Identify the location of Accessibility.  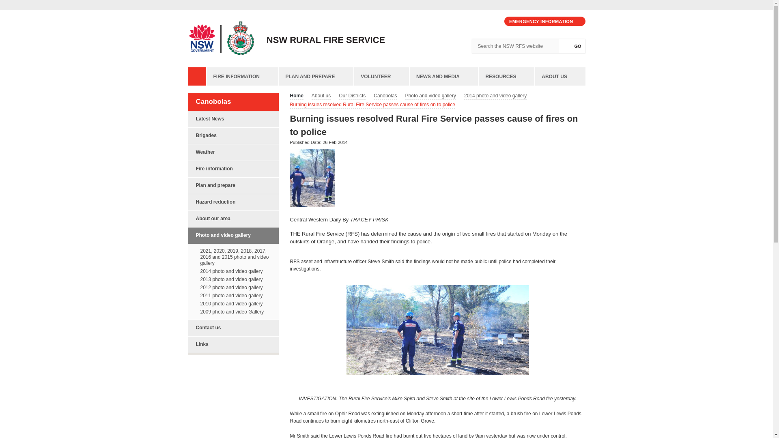
(492, 21).